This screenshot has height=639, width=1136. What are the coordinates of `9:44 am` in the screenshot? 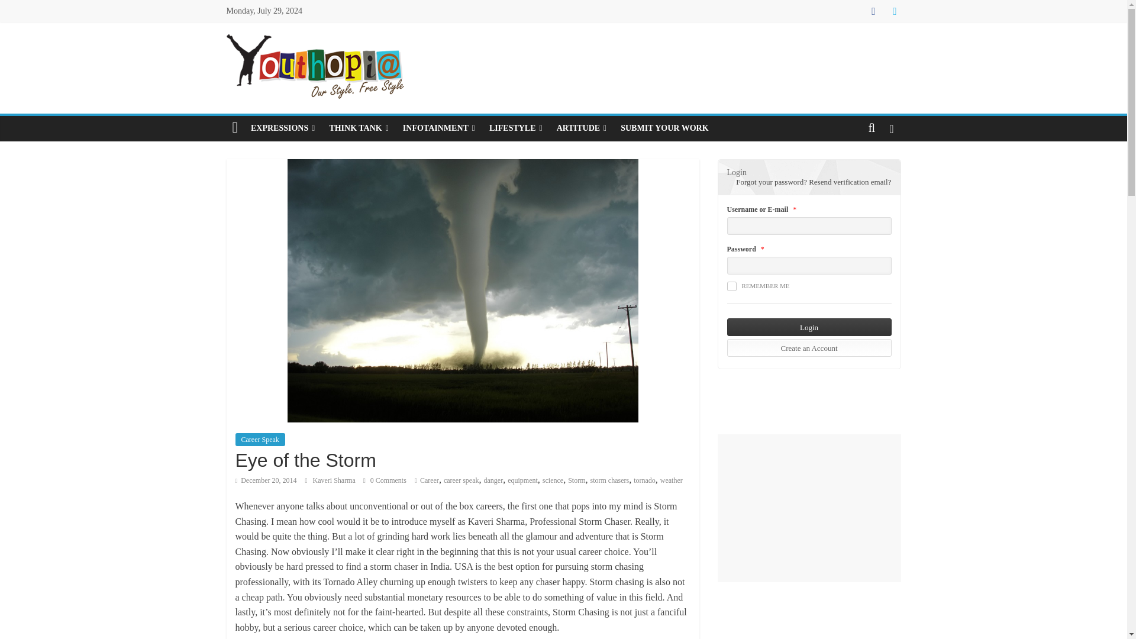 It's located at (266, 479).